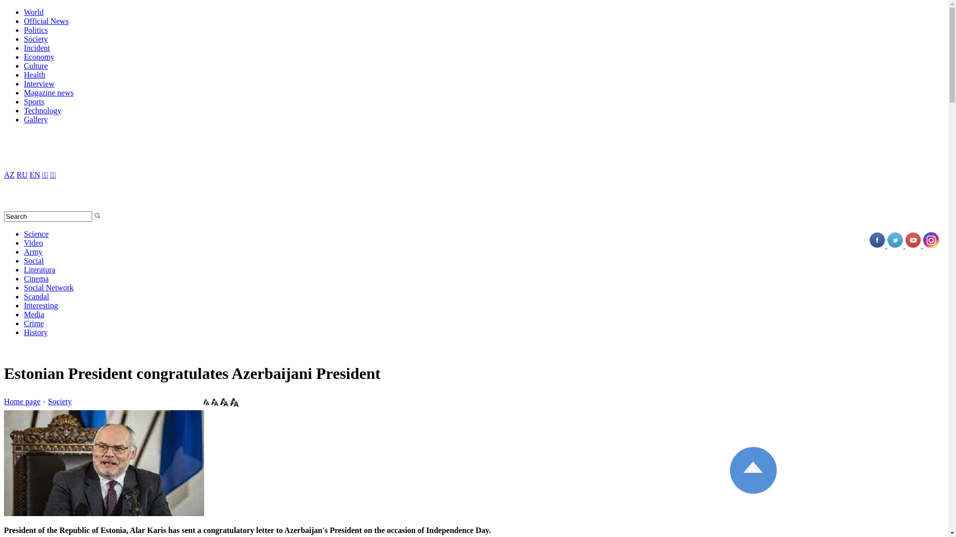  Describe the element at coordinates (36, 30) in the screenshot. I see `Politics` at that location.